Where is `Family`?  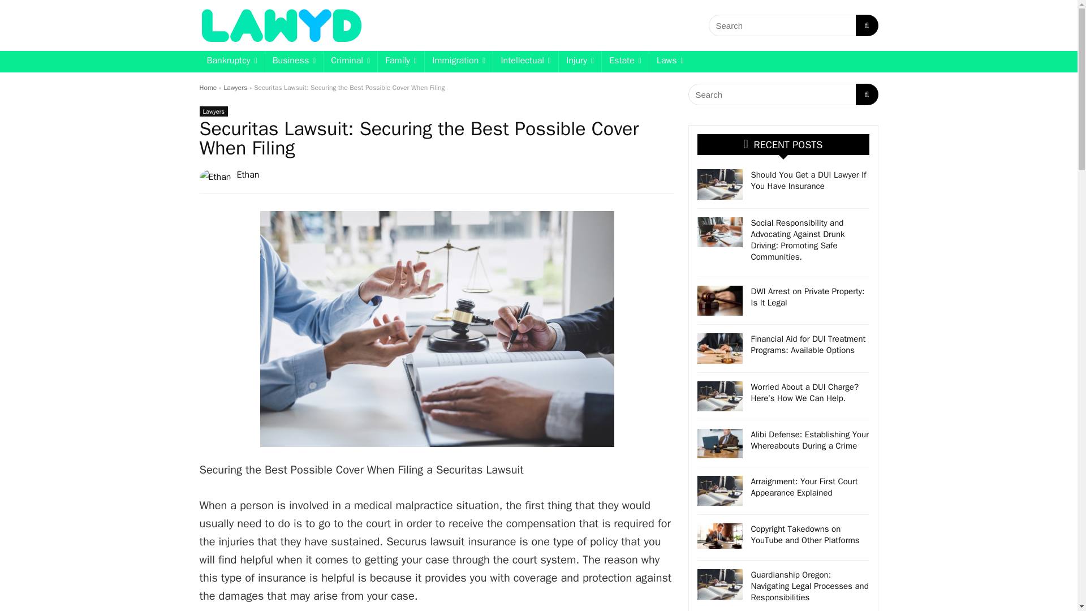
Family is located at coordinates (401, 61).